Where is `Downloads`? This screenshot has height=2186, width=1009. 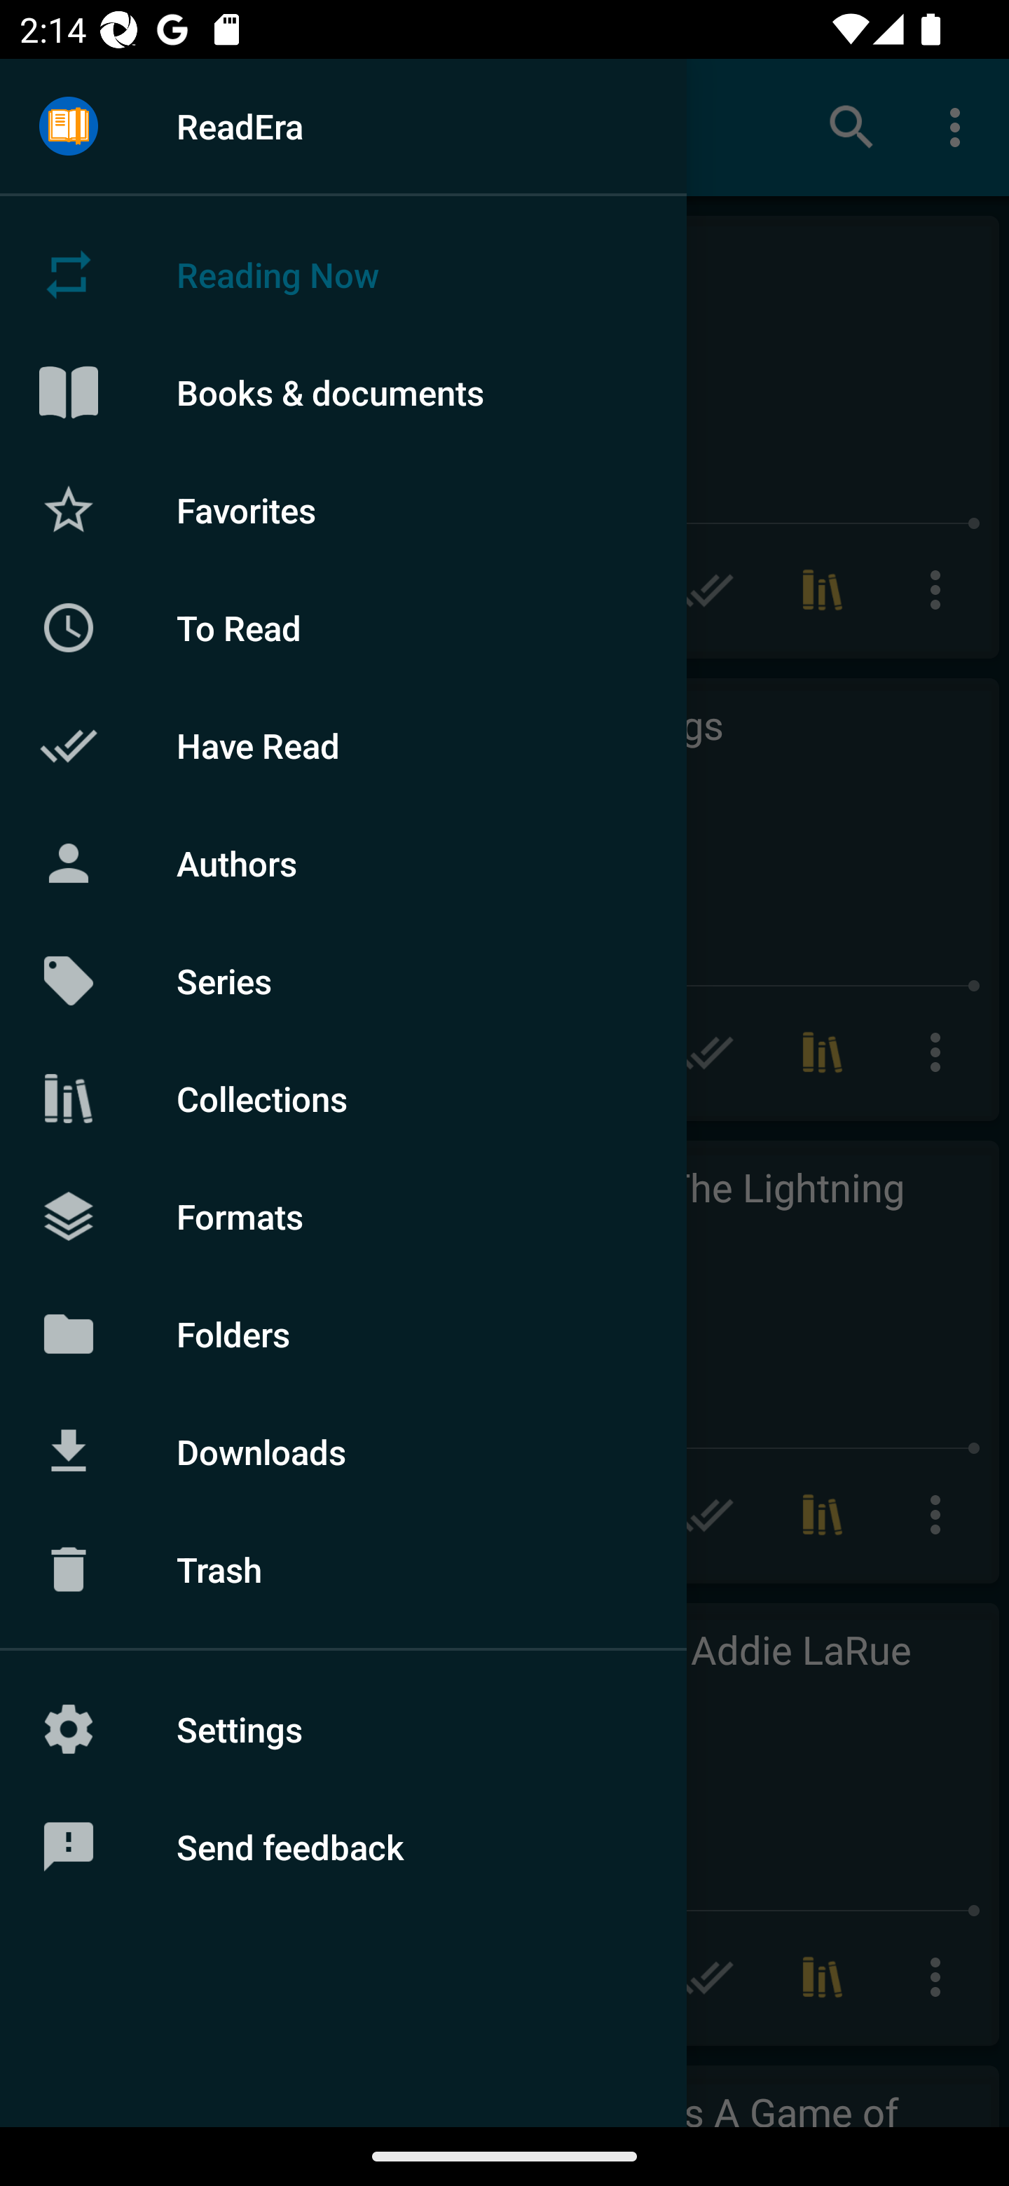
Downloads is located at coordinates (343, 1451).